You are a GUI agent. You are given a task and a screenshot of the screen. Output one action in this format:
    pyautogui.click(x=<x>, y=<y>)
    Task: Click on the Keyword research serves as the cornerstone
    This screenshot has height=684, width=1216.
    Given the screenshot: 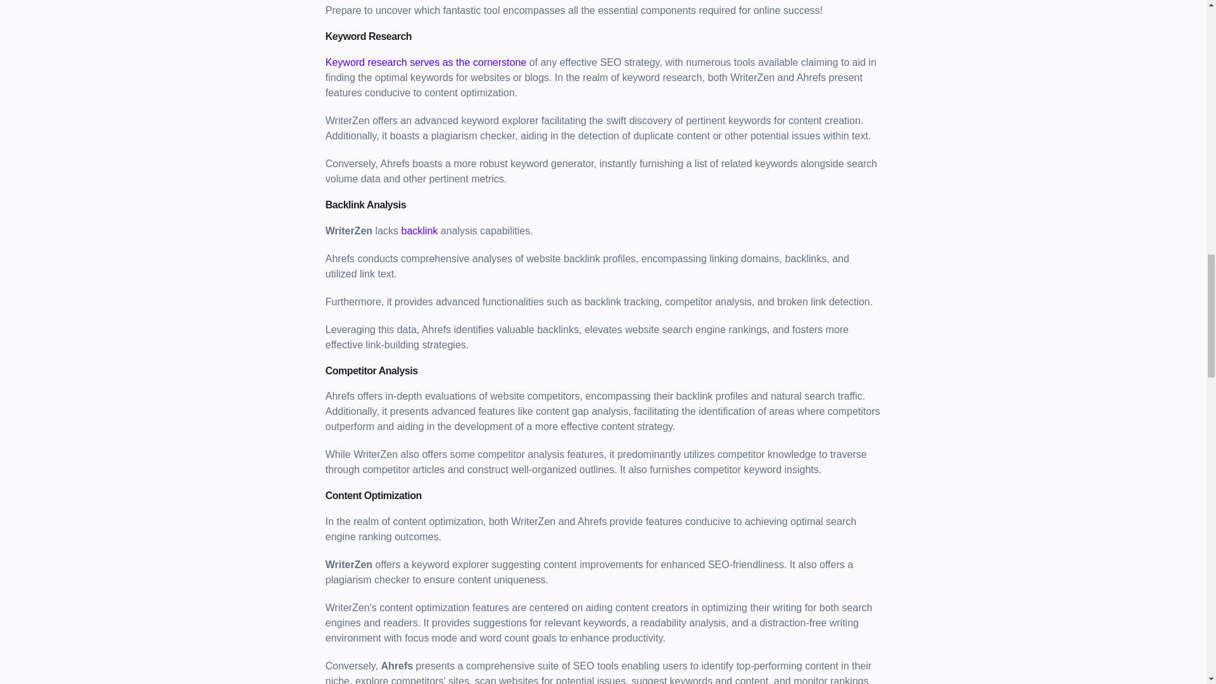 What is the action you would take?
    pyautogui.click(x=426, y=62)
    